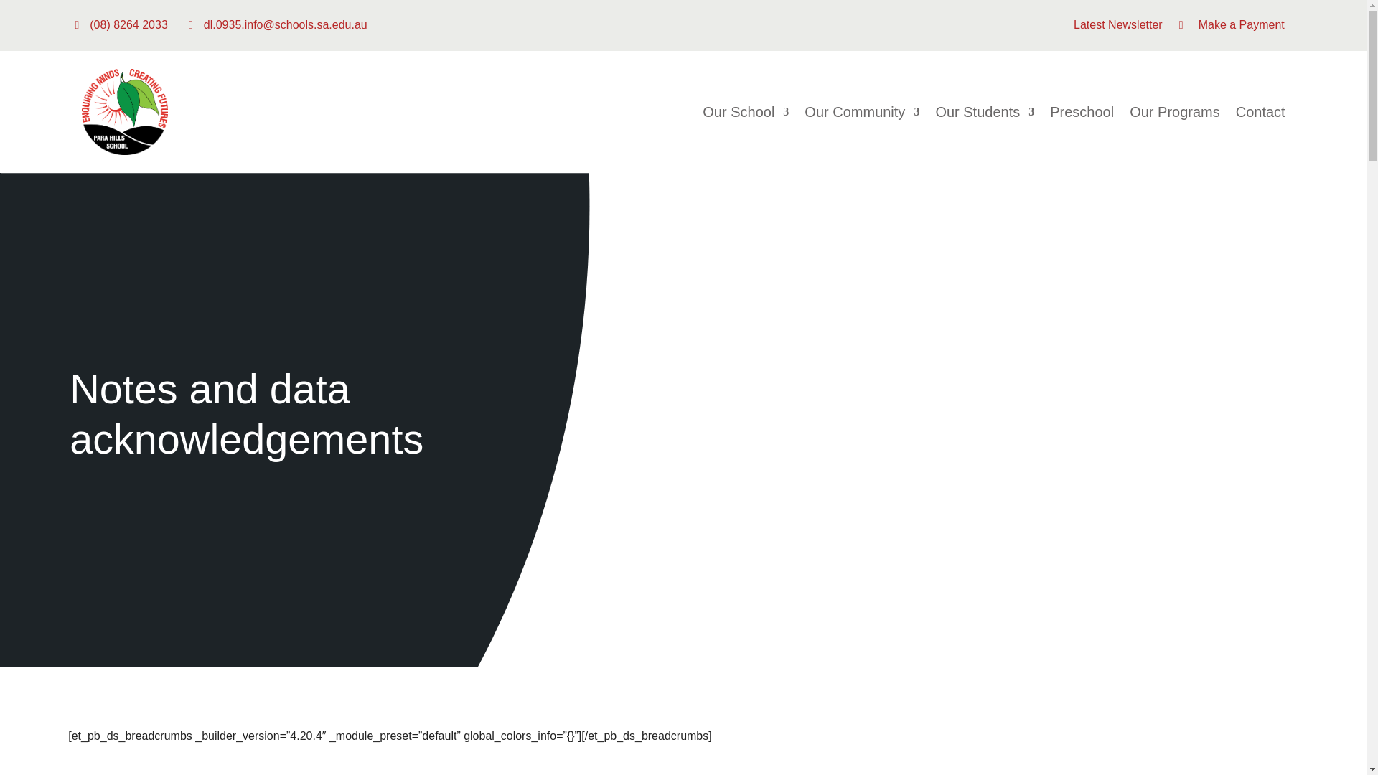  I want to click on Our School, so click(745, 112).